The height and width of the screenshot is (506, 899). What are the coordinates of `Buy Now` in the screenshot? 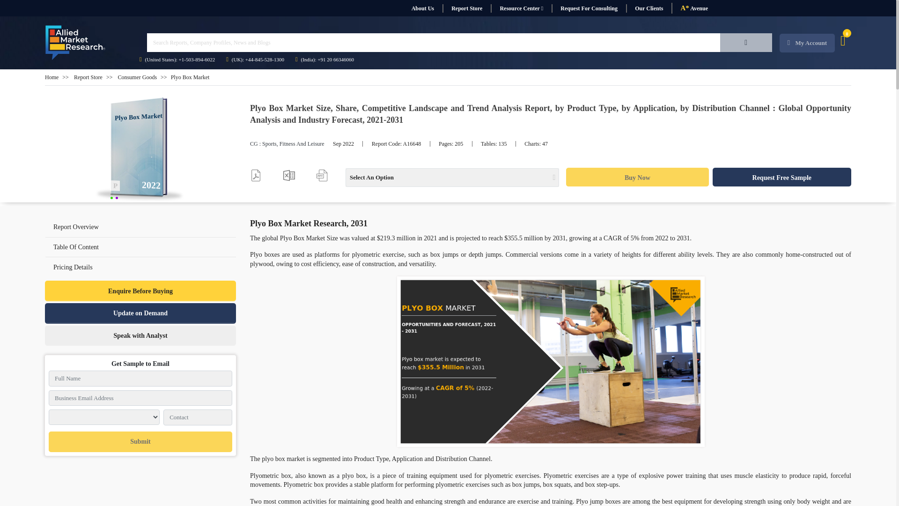 It's located at (637, 177).